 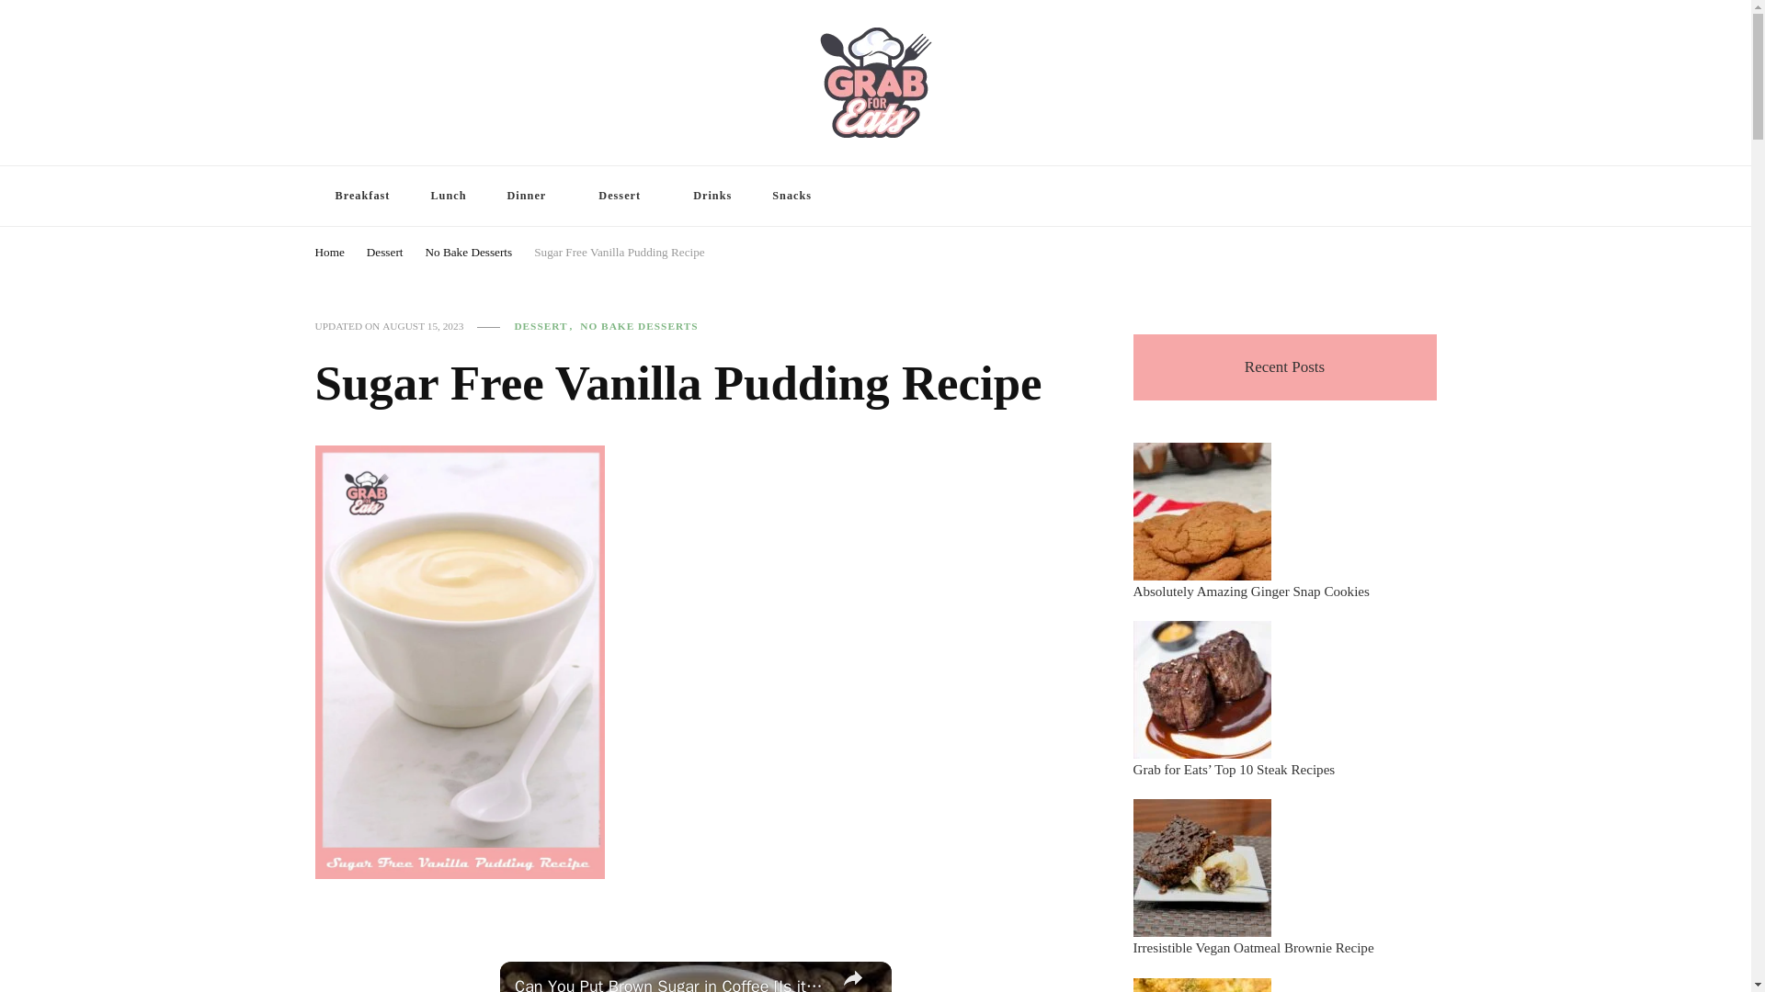 I want to click on Home, so click(x=329, y=250).